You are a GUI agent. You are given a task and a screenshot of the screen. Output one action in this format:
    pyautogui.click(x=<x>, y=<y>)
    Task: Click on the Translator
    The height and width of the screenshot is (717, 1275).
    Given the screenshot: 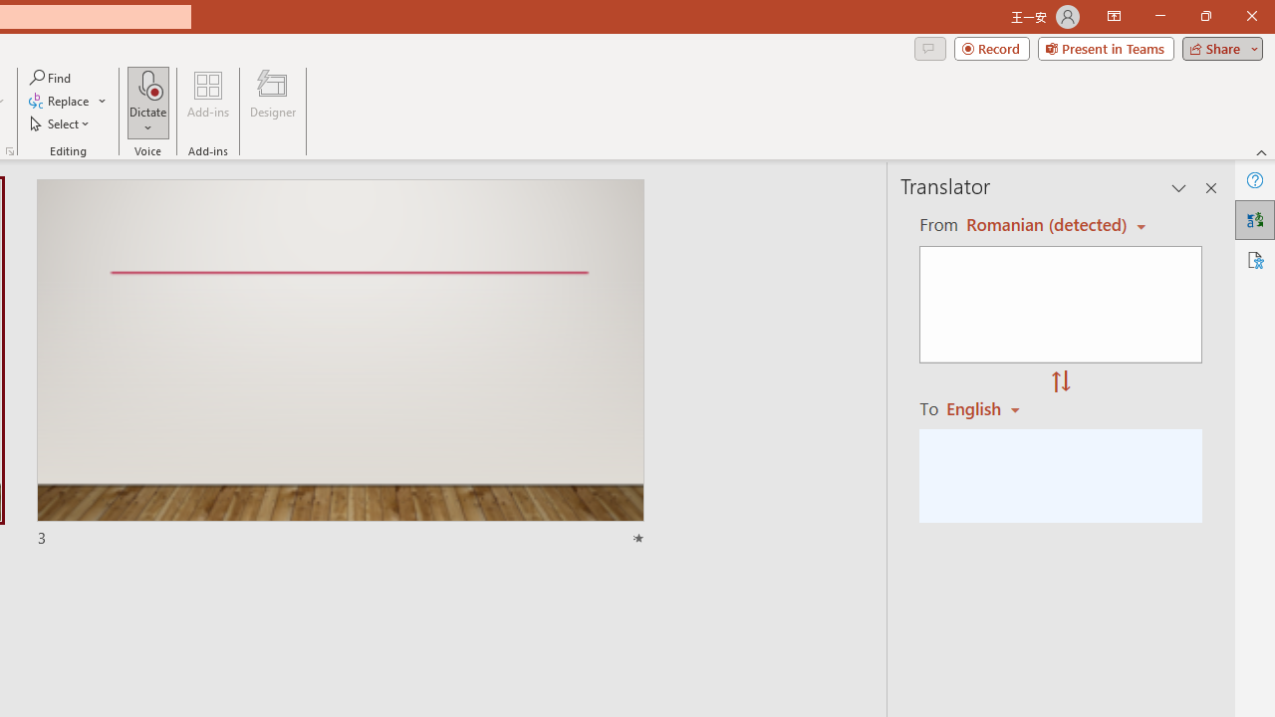 What is the action you would take?
    pyautogui.click(x=1255, y=219)
    